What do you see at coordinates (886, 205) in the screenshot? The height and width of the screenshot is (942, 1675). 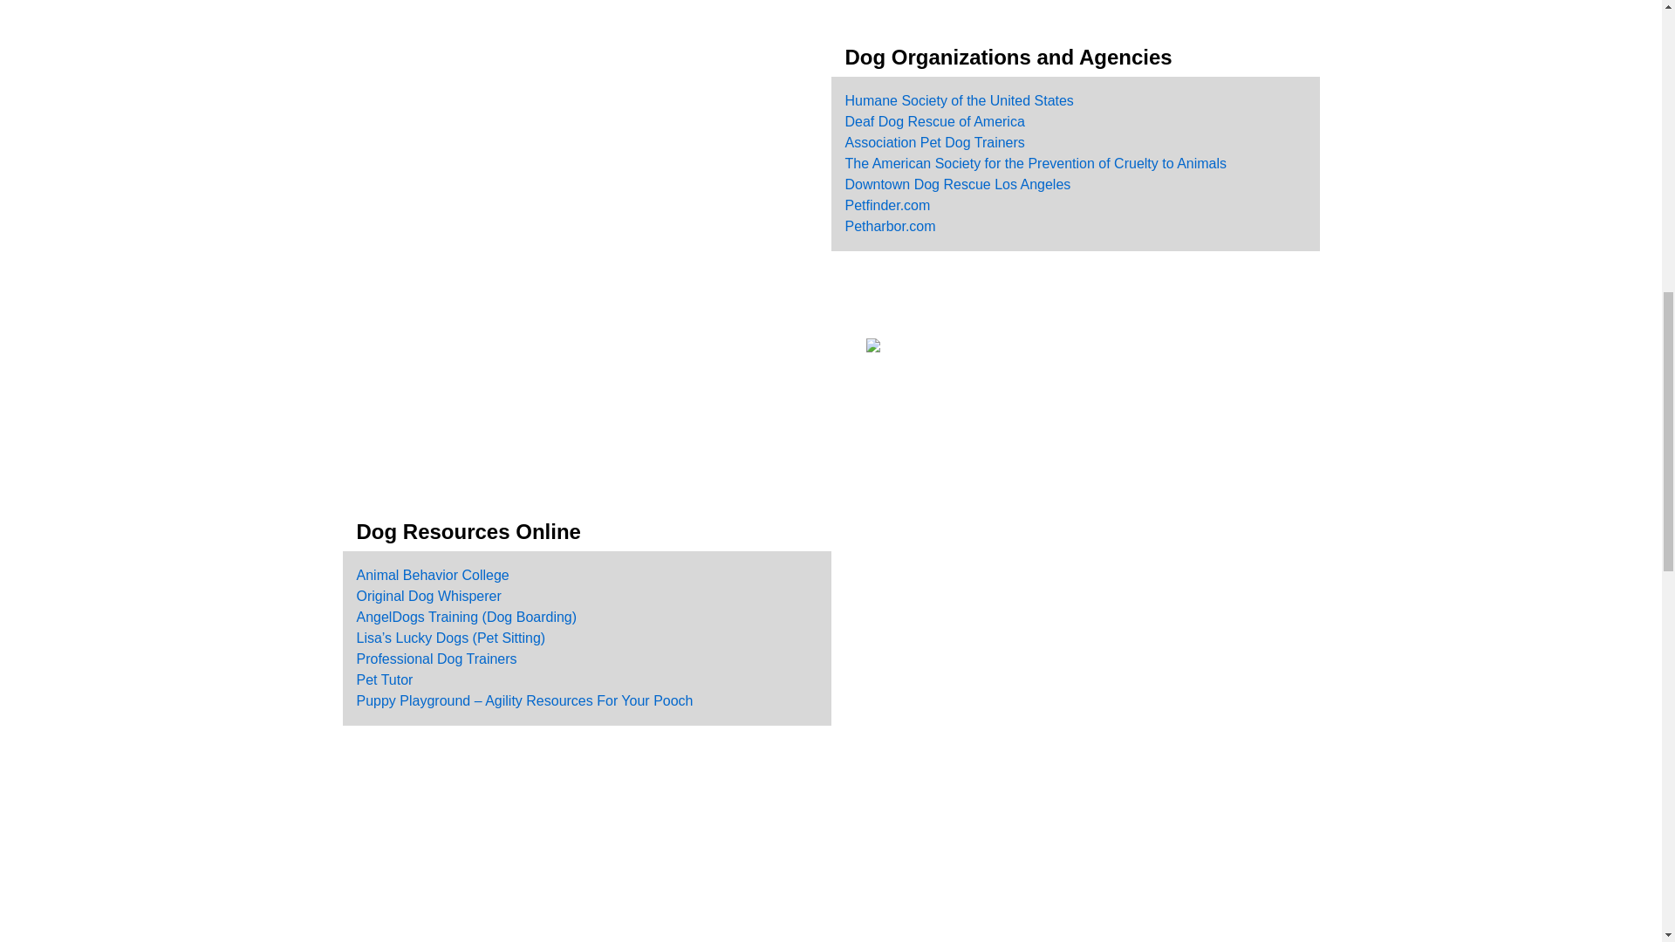 I see `Petfinder.com` at bounding box center [886, 205].